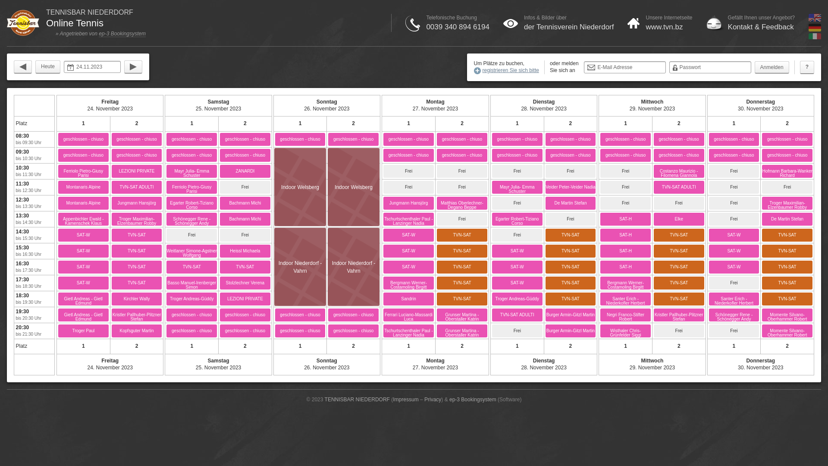 The width and height of the screenshot is (828, 466). What do you see at coordinates (137, 315) in the screenshot?
I see `Kristler Pallhuber-Plitzner Stefan` at bounding box center [137, 315].